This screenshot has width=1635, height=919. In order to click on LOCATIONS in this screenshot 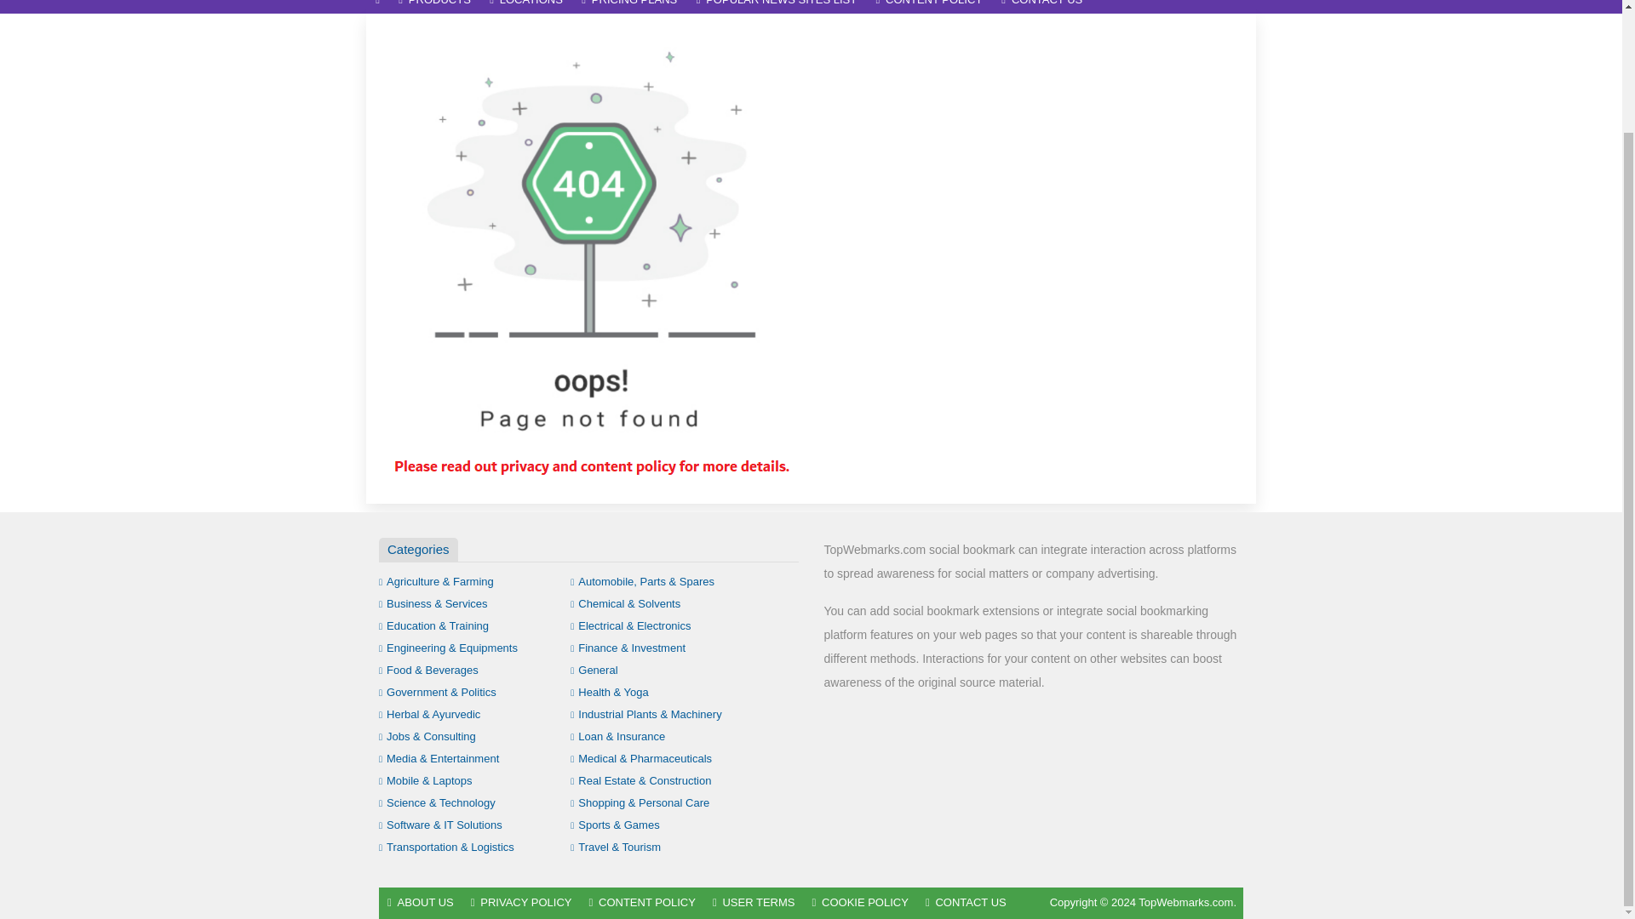, I will do `click(526, 7)`.